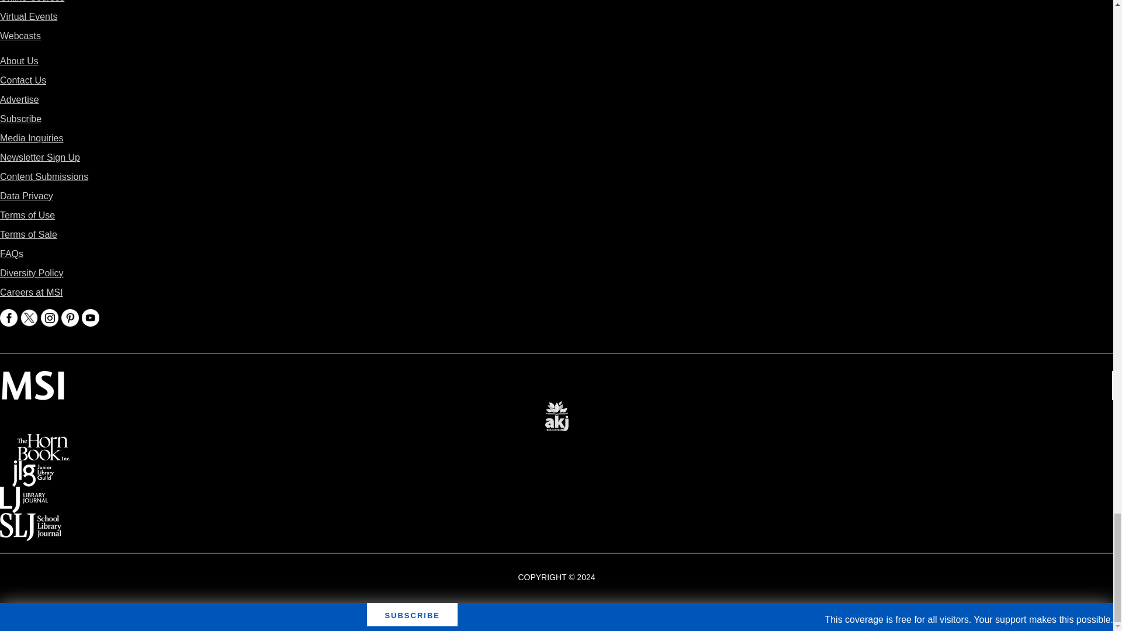 The width and height of the screenshot is (1122, 631). Describe the element at coordinates (33, 379) in the screenshot. I see `Media Source Incorporated` at that location.